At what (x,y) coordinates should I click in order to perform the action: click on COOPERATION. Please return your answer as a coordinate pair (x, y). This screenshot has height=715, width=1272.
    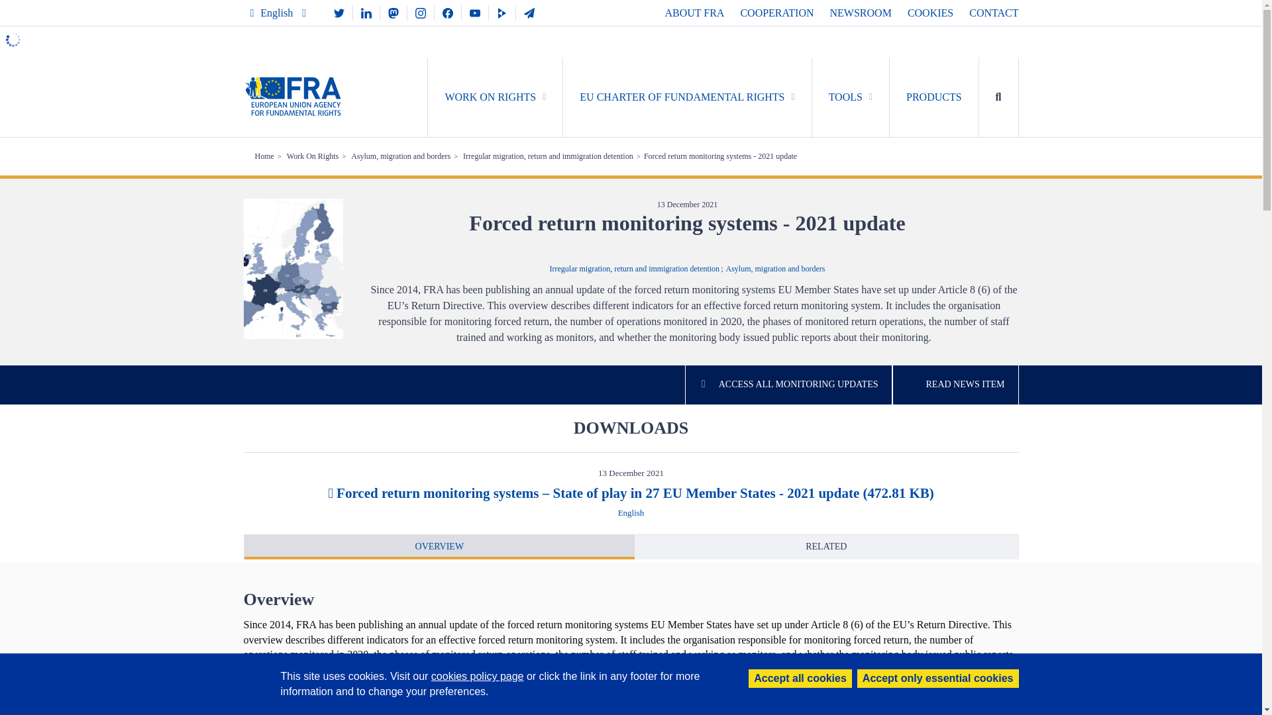
    Looking at the image, I should click on (776, 13).